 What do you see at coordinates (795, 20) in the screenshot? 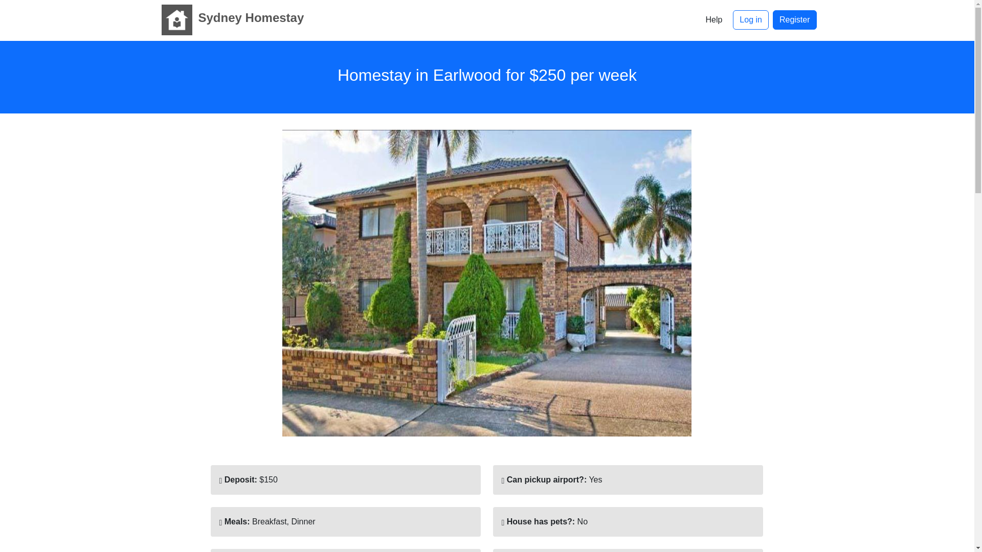
I see `Register` at bounding box center [795, 20].